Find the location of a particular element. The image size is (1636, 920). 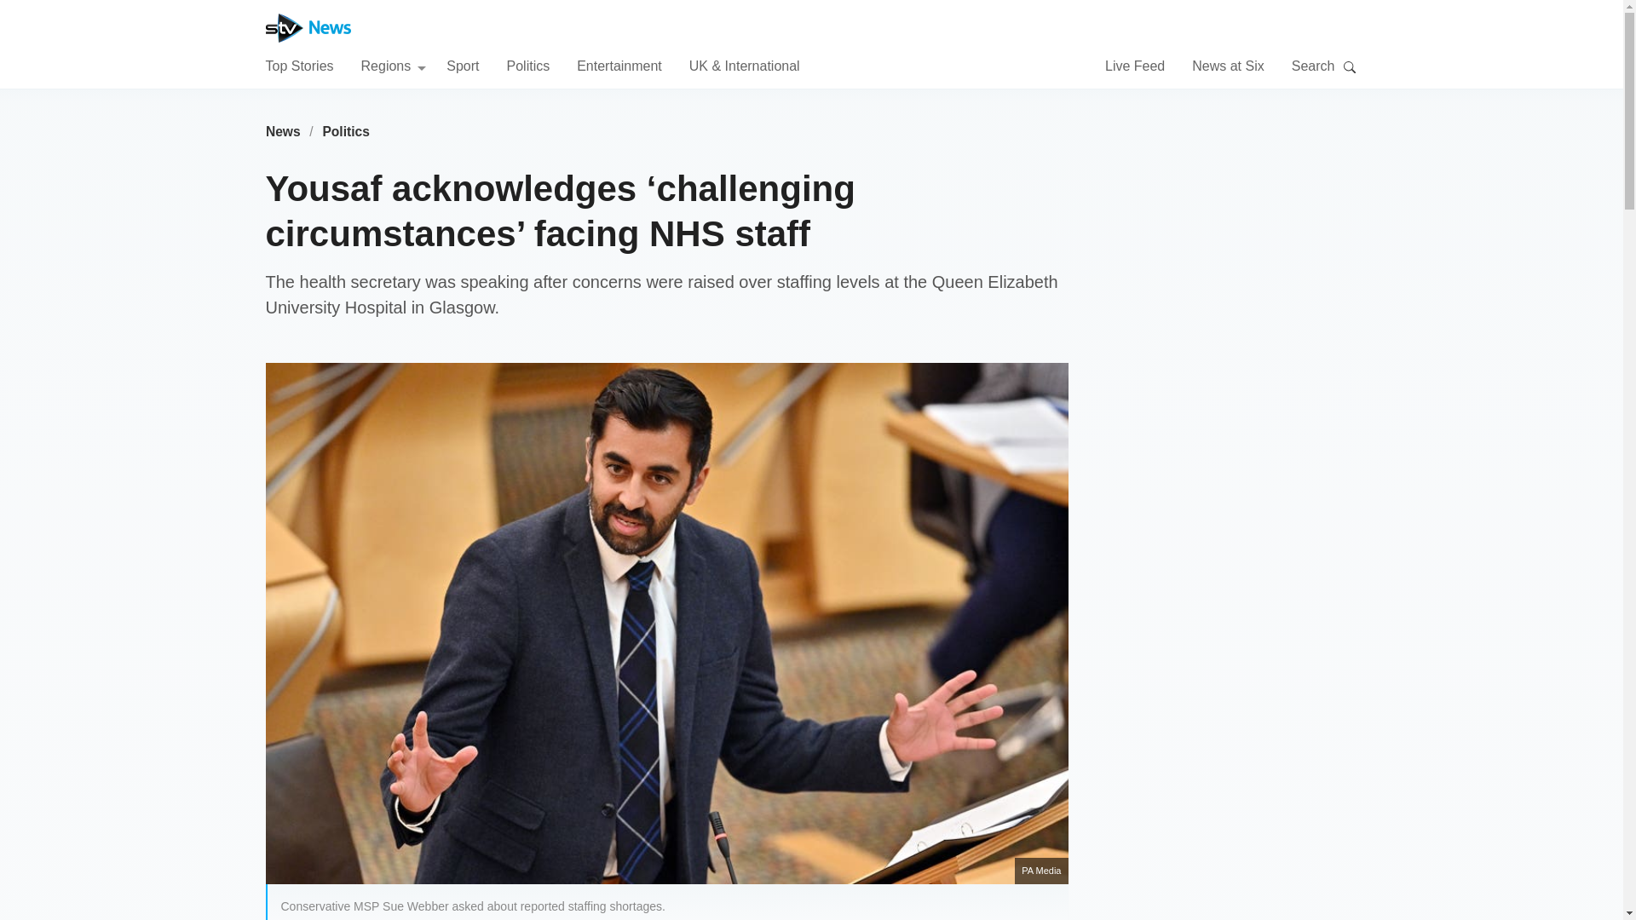

Politics is located at coordinates (527, 65).